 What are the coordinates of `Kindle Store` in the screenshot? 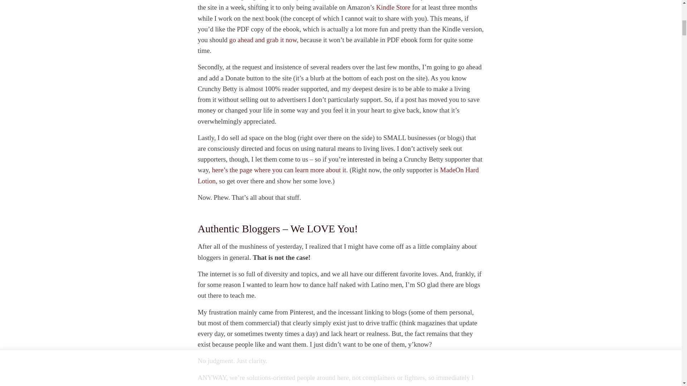 It's located at (393, 7).